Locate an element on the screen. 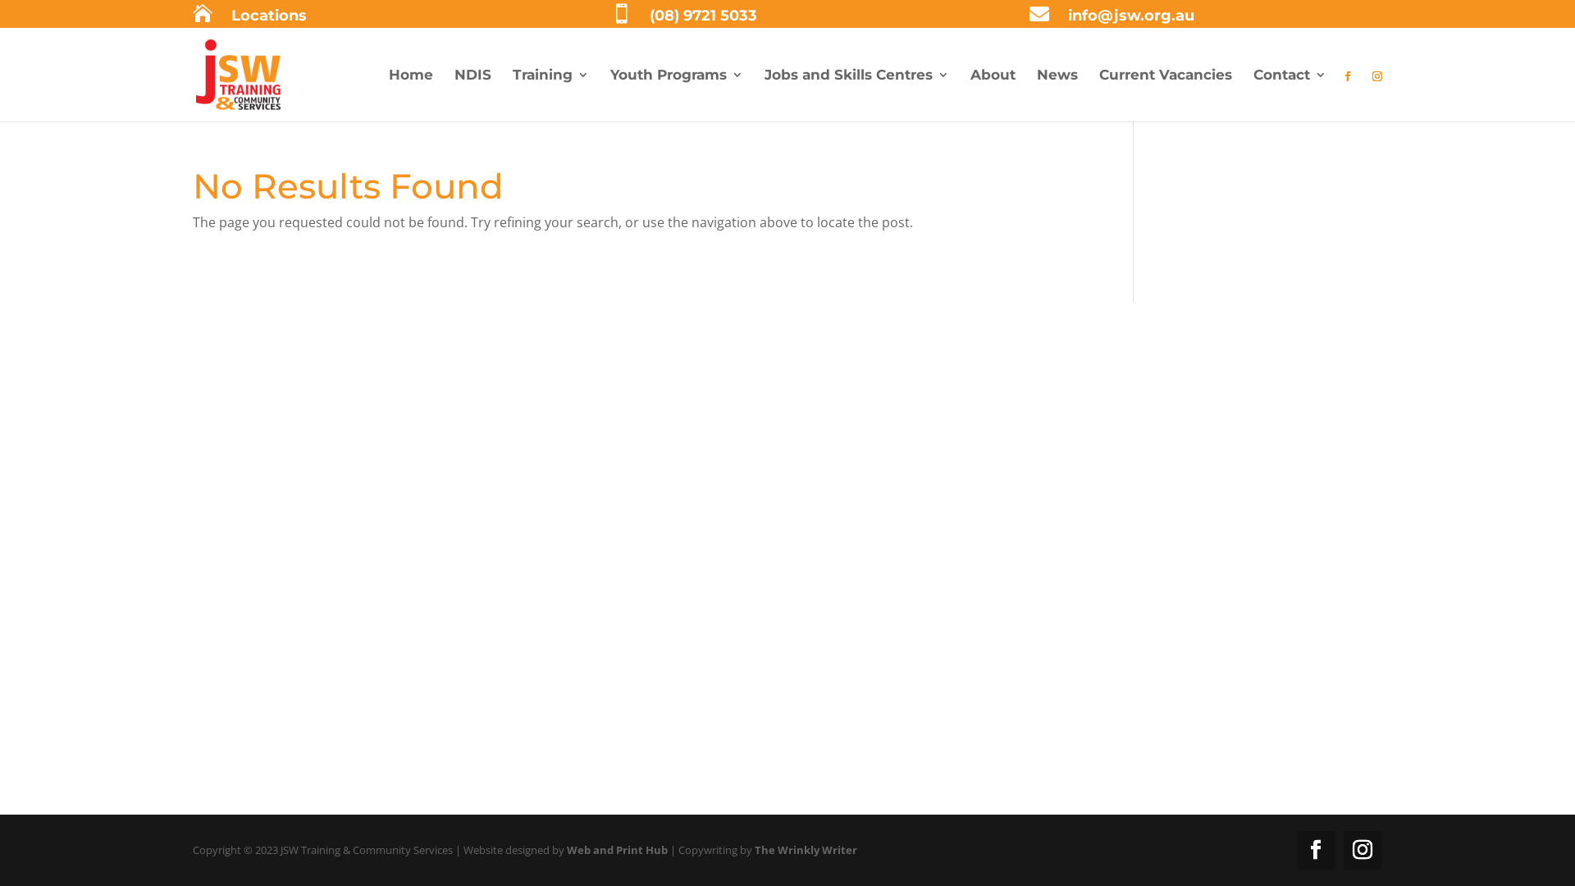  Home is located at coordinates (411, 95).